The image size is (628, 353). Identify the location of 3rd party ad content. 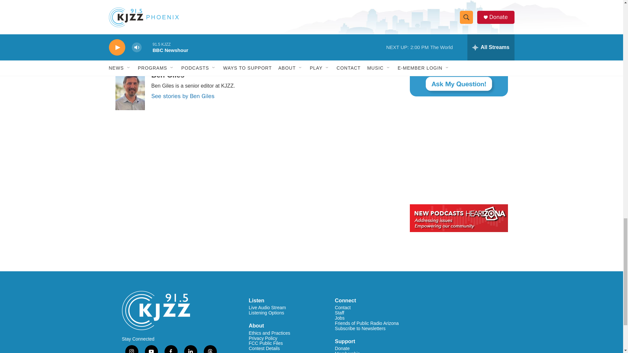
(458, 150).